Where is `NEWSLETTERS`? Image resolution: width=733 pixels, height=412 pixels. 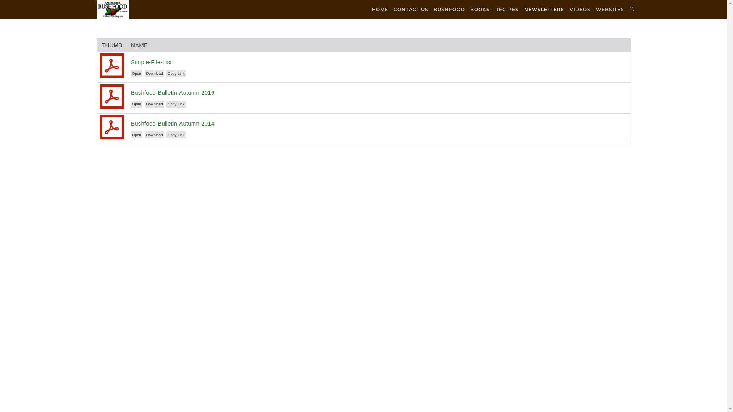 NEWSLETTERS is located at coordinates (544, 10).